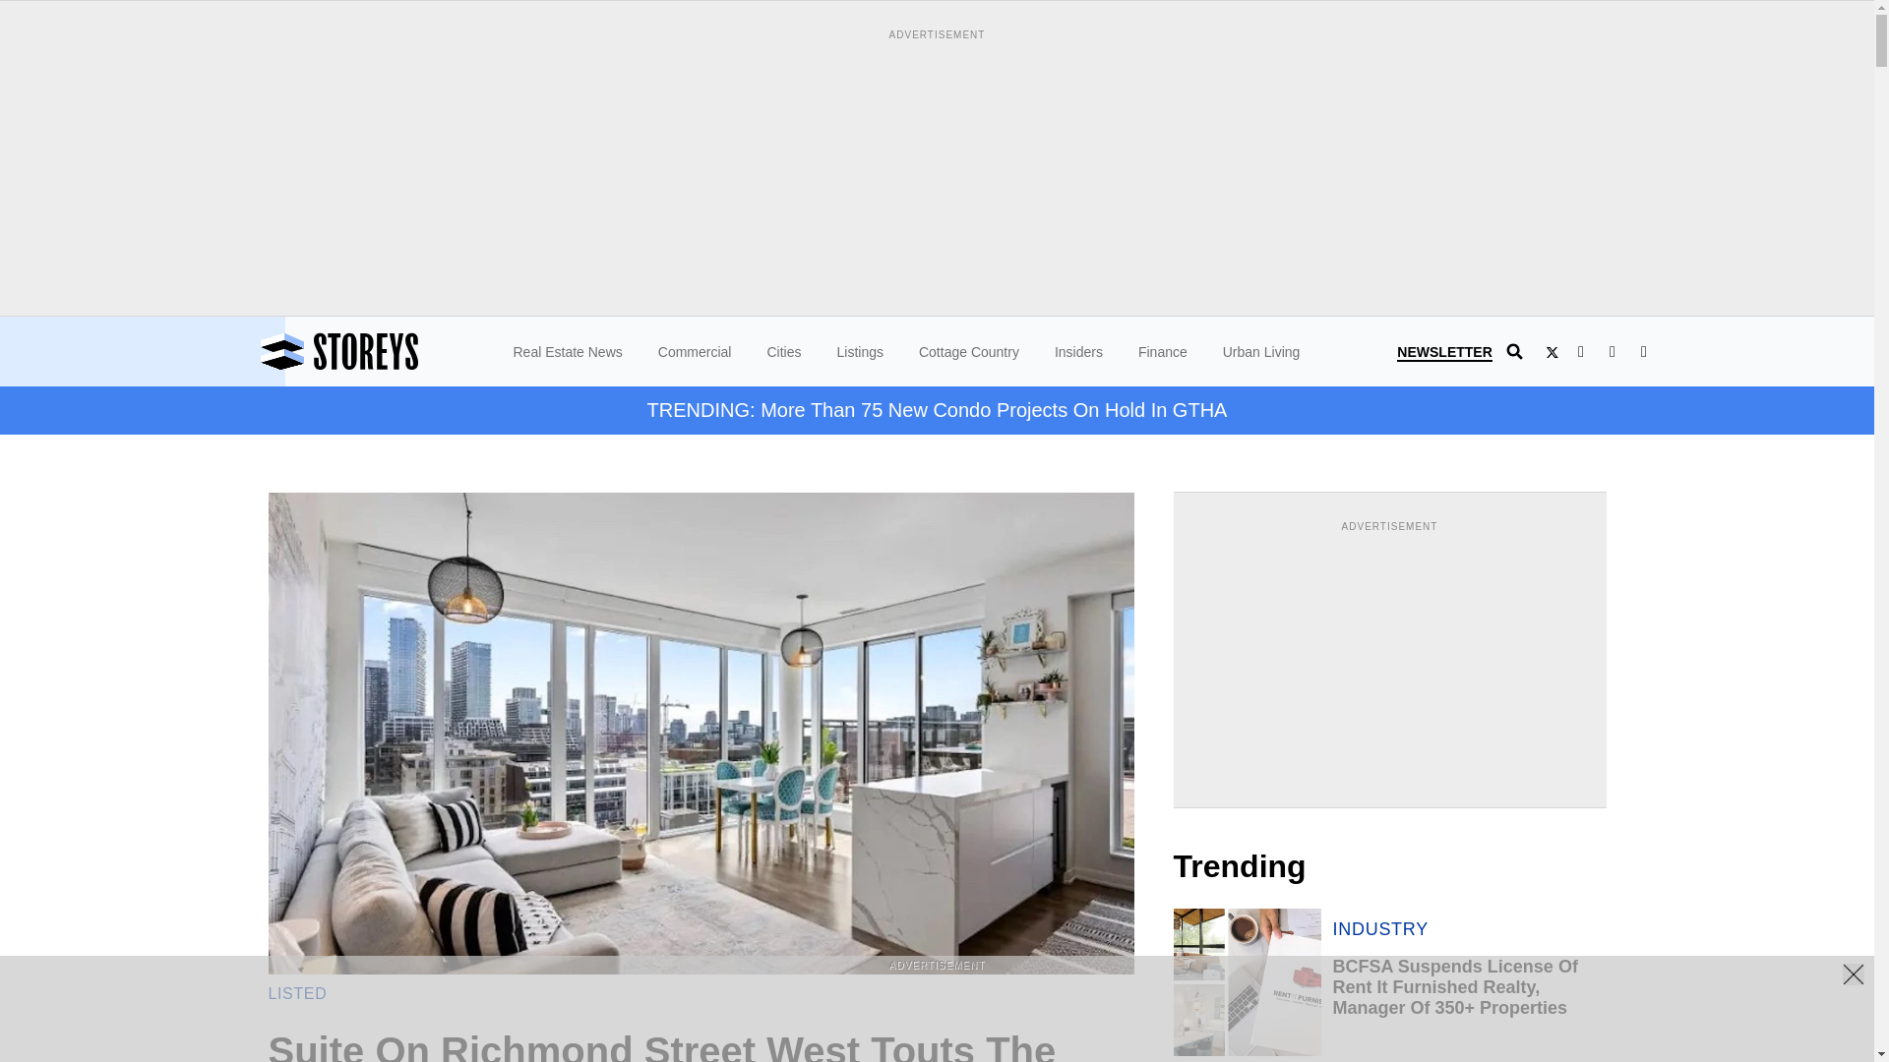 The height and width of the screenshot is (1062, 1889). What do you see at coordinates (1389, 659) in the screenshot?
I see `3rd party ad content` at bounding box center [1389, 659].